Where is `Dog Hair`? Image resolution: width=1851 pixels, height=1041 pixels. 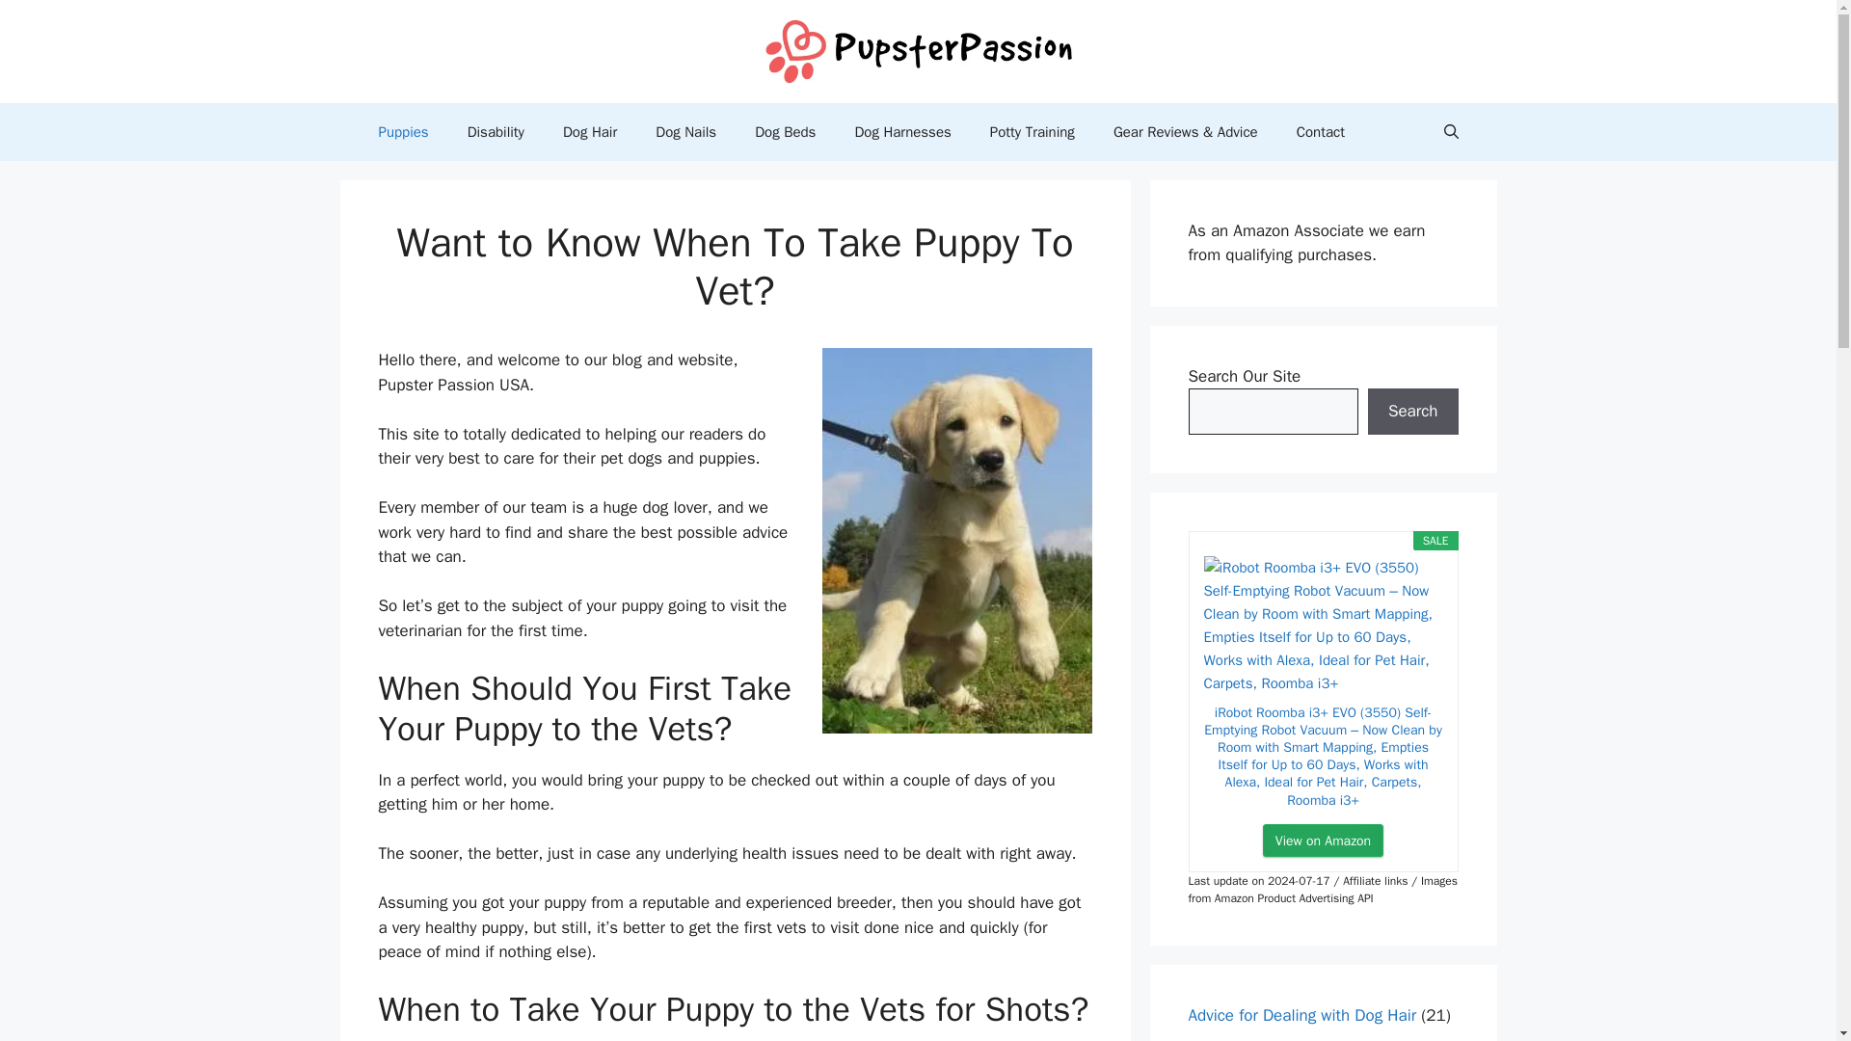
Dog Hair is located at coordinates (590, 131).